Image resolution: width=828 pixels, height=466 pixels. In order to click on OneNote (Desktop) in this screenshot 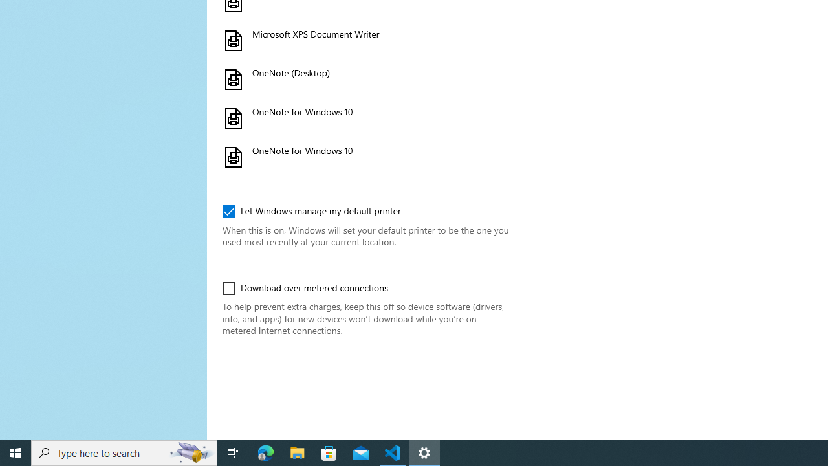, I will do `click(364, 79)`.